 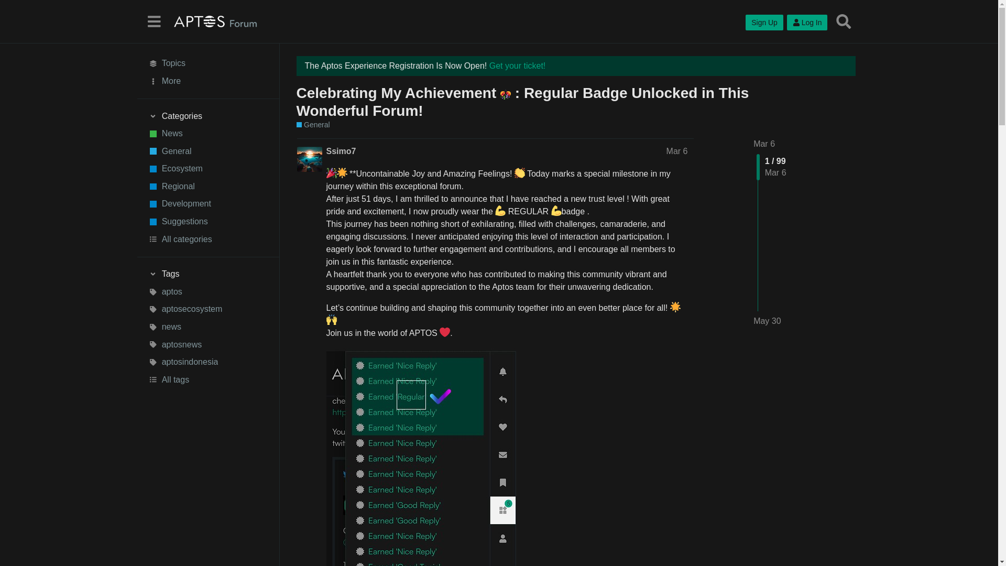 What do you see at coordinates (208, 275) in the screenshot?
I see `Tags` at bounding box center [208, 275].